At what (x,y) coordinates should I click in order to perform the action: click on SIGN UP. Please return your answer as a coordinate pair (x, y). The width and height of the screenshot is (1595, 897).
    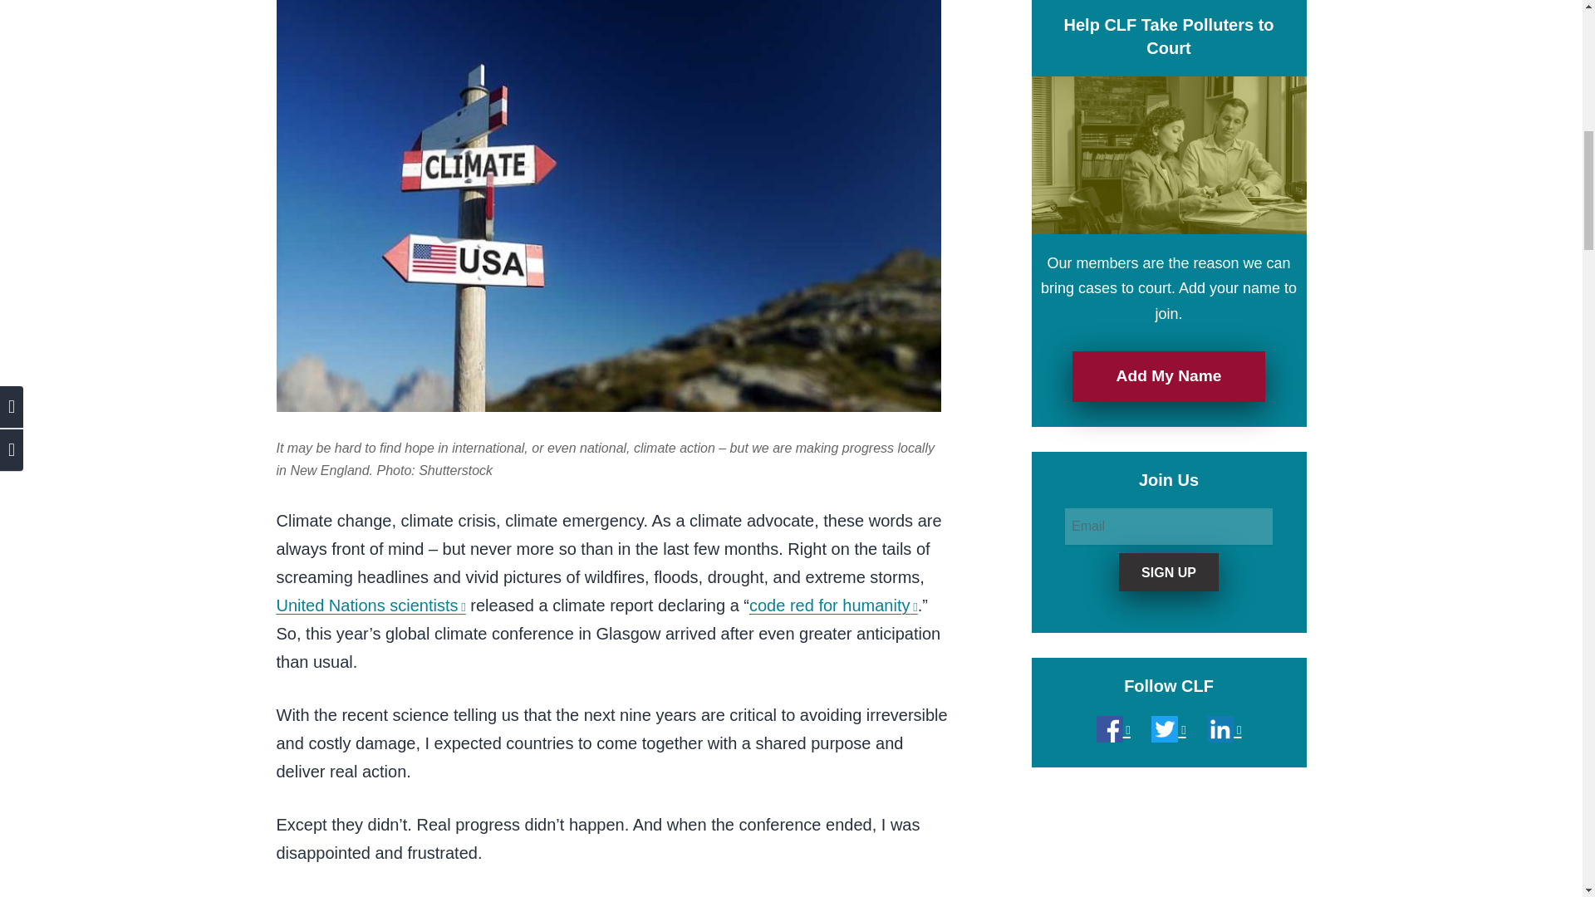
    Looking at the image, I should click on (1168, 571).